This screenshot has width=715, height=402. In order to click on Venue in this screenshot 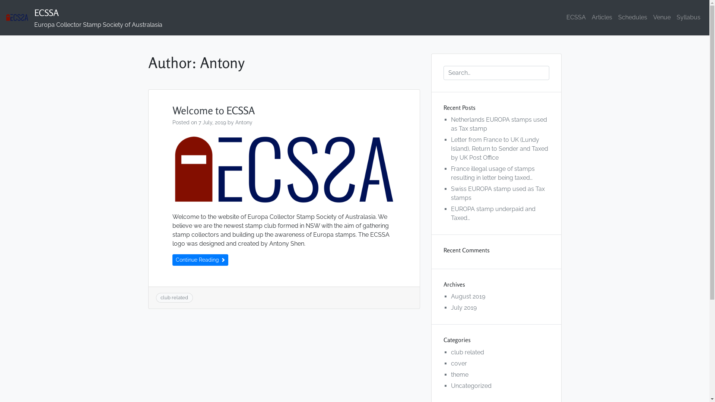, I will do `click(662, 17)`.